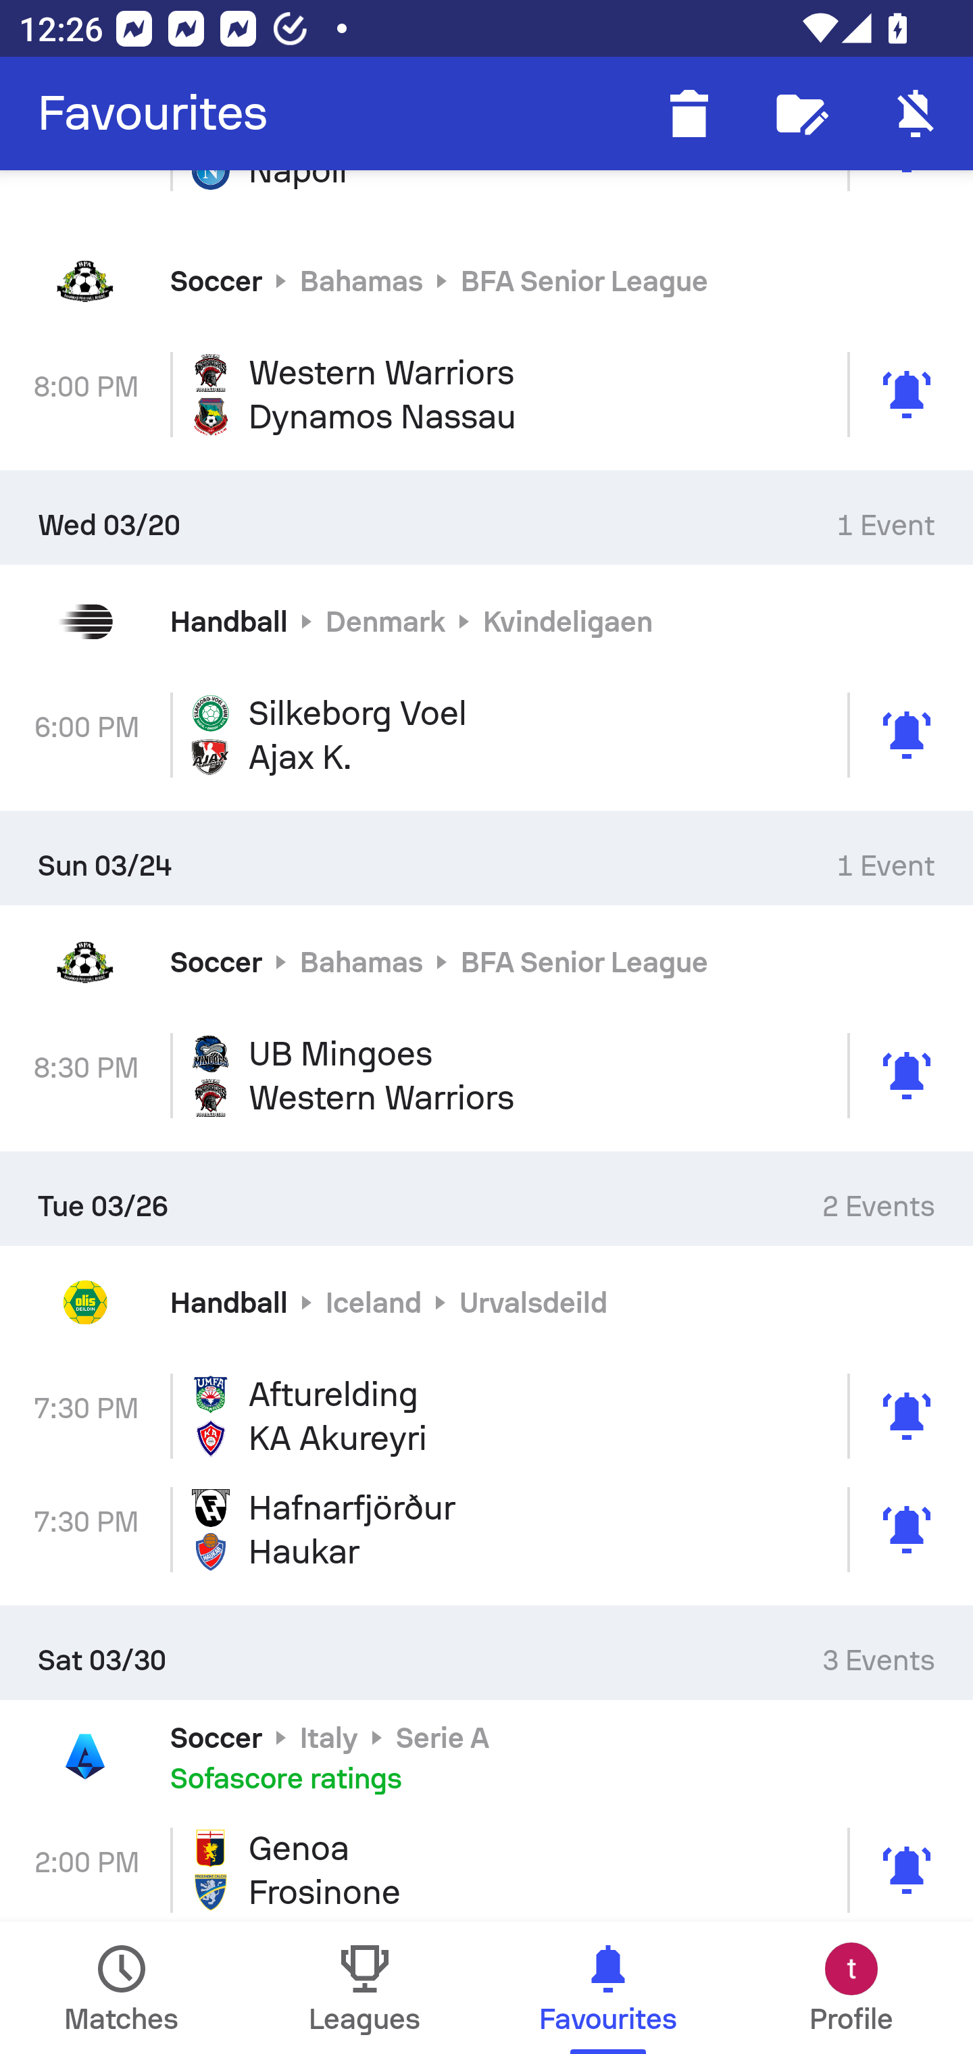 This screenshot has height=2054, width=973. Describe the element at coordinates (487, 1199) in the screenshot. I see `Tue 03/26 2 Events` at that location.